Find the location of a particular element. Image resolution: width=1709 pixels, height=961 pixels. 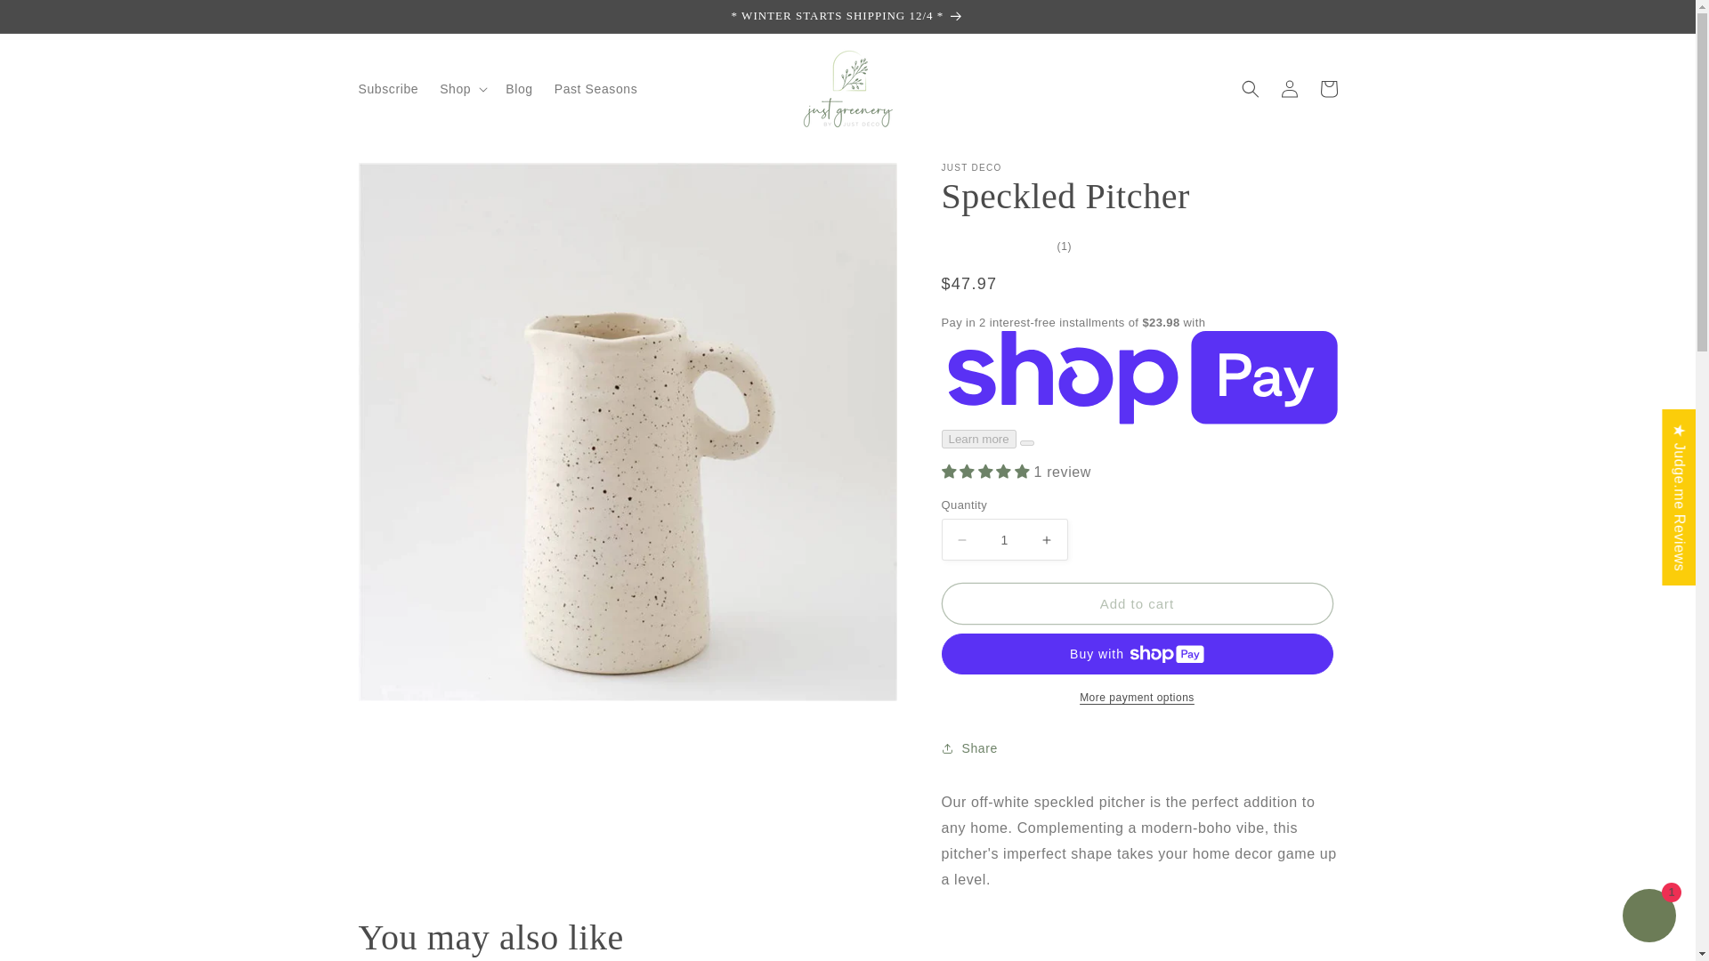

Shopify online store chat is located at coordinates (1648, 917).